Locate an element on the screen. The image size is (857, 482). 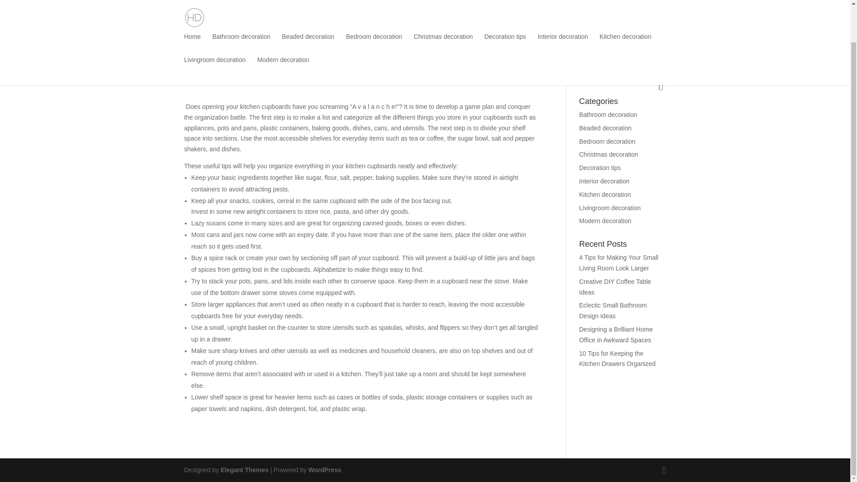
Livingroom decoration is located at coordinates (214, 27).